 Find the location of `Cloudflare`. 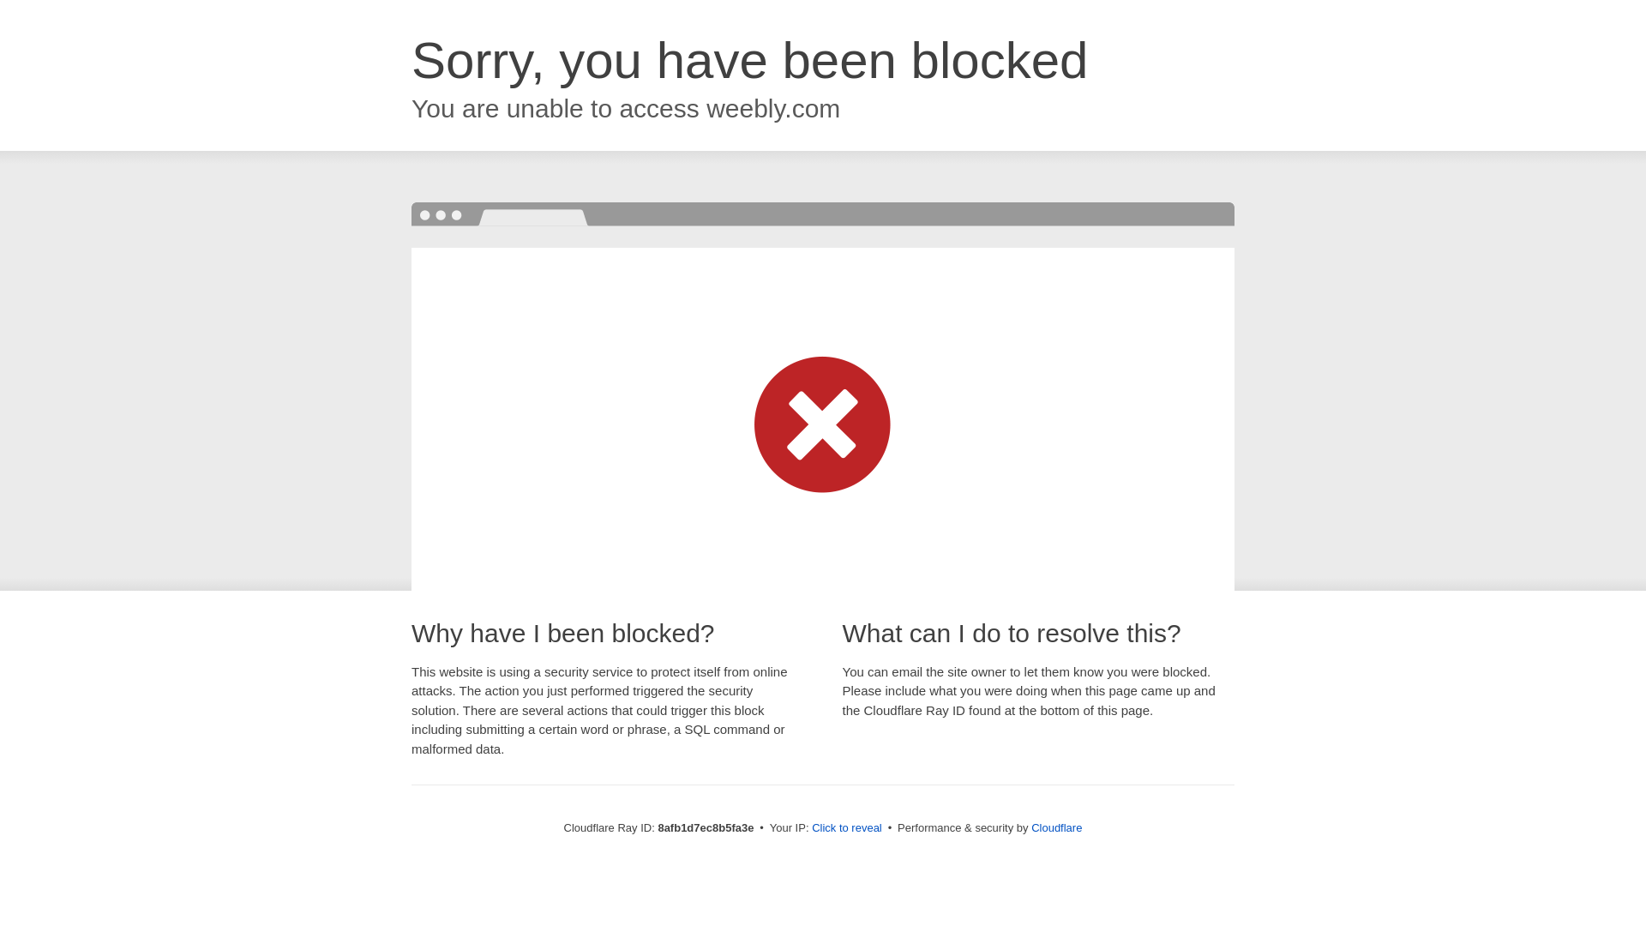

Cloudflare is located at coordinates (1056, 827).